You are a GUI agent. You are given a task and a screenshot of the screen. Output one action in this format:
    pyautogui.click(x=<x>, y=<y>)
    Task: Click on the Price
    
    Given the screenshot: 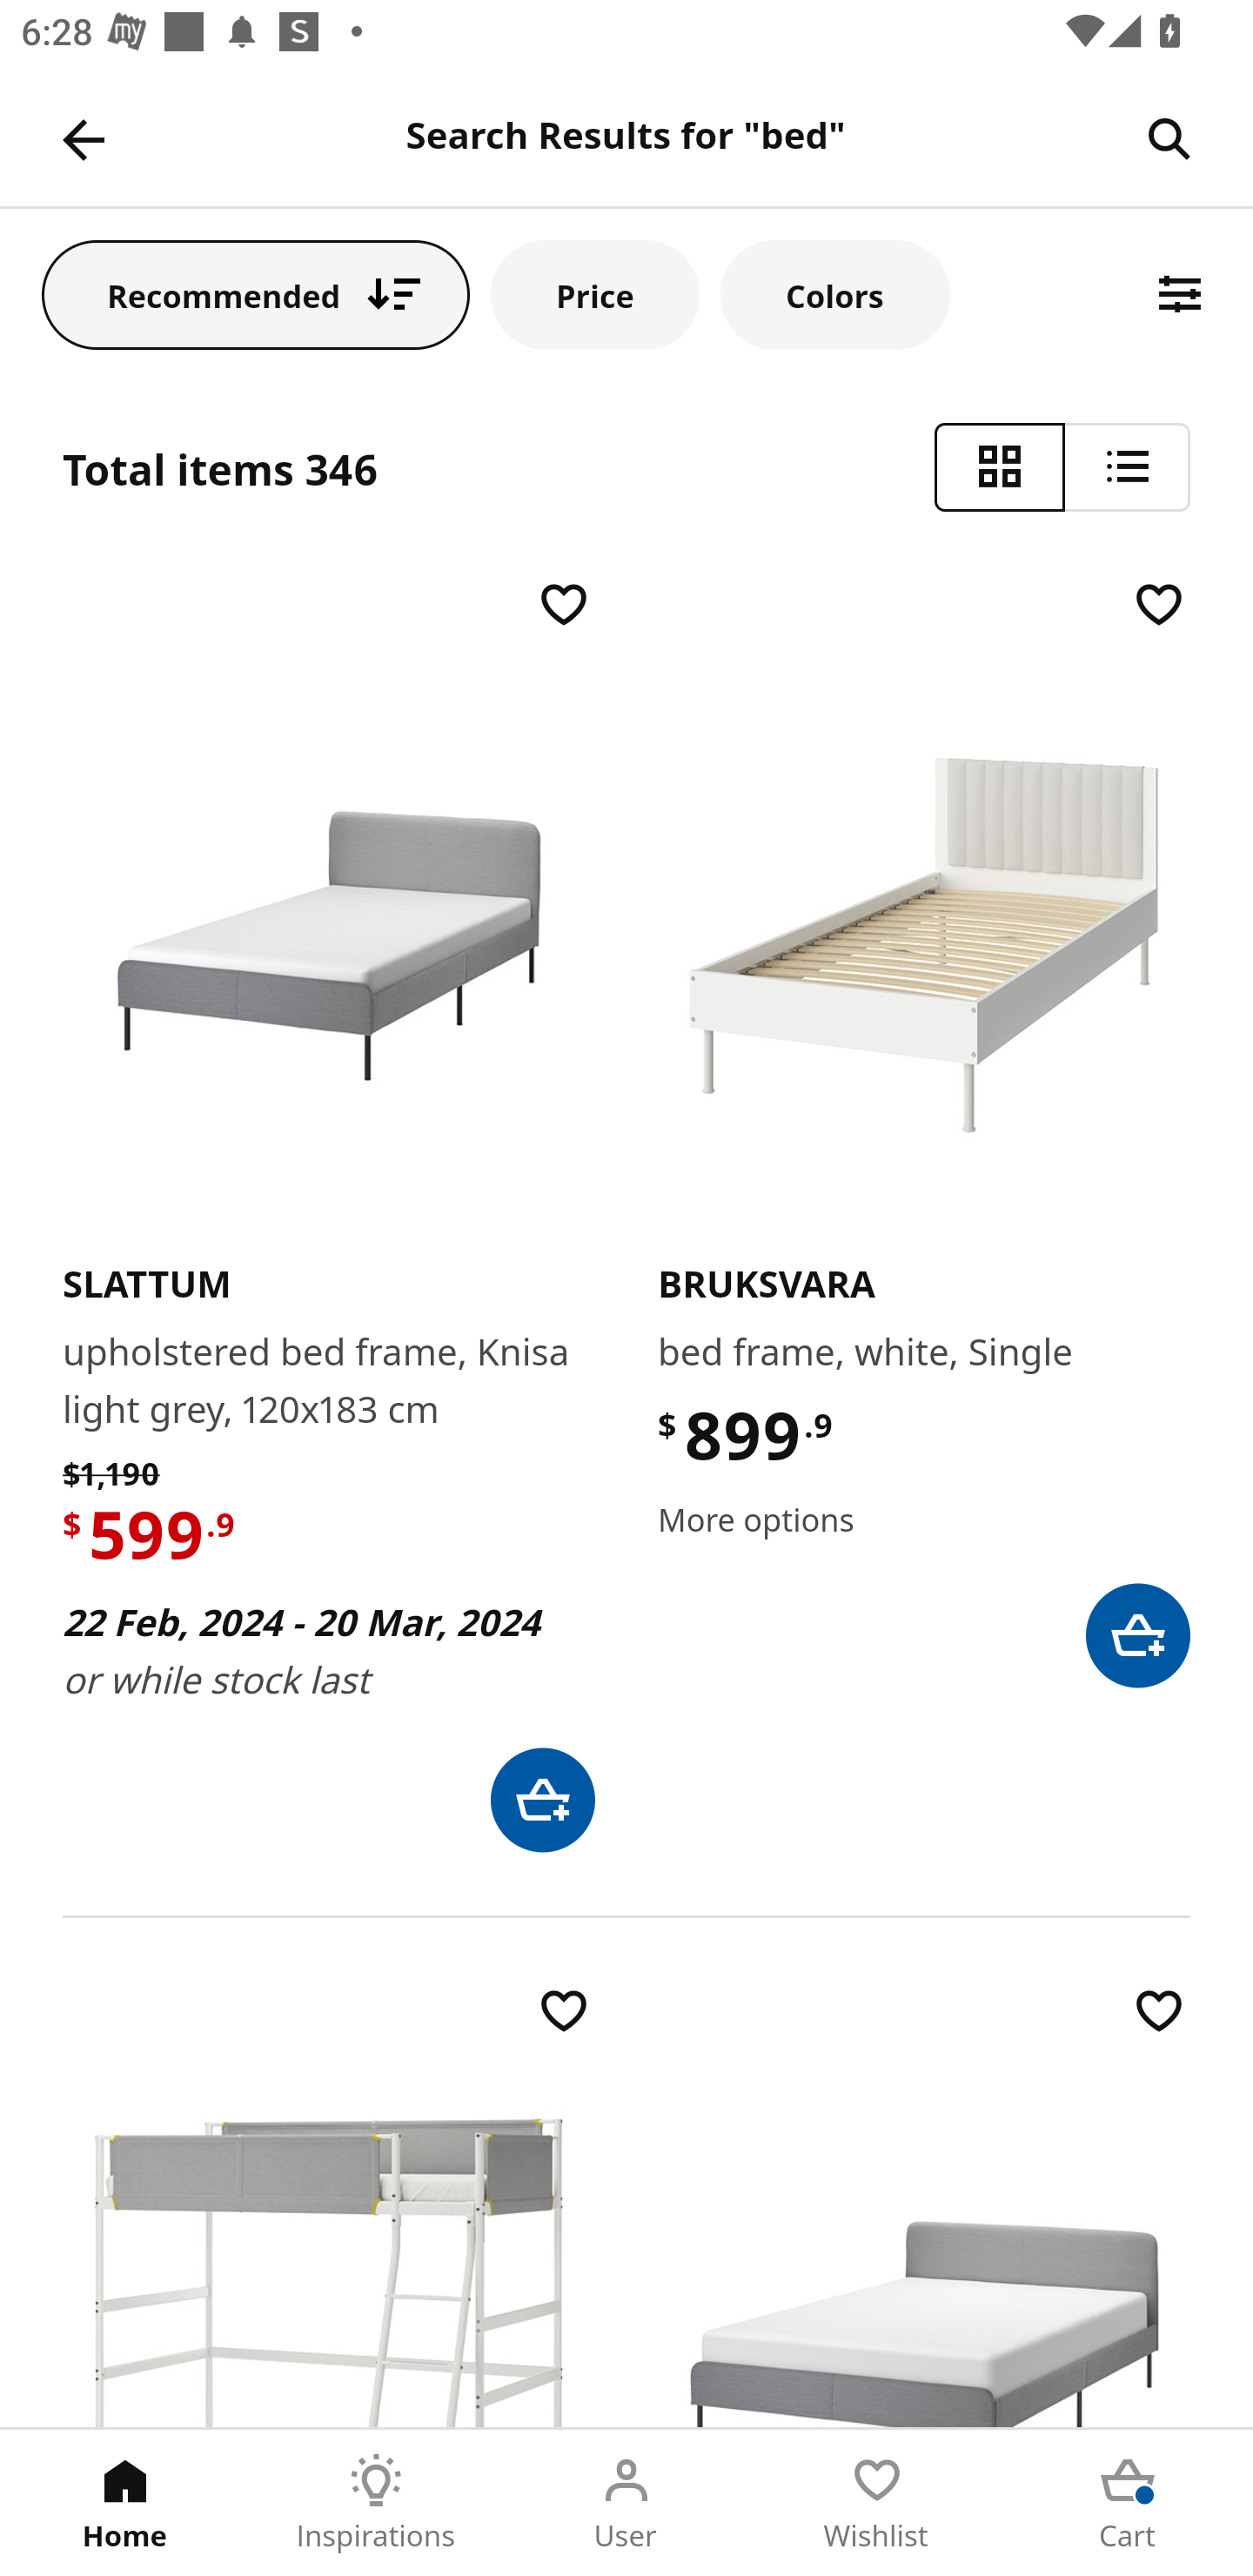 What is the action you would take?
    pyautogui.click(x=595, y=294)
    